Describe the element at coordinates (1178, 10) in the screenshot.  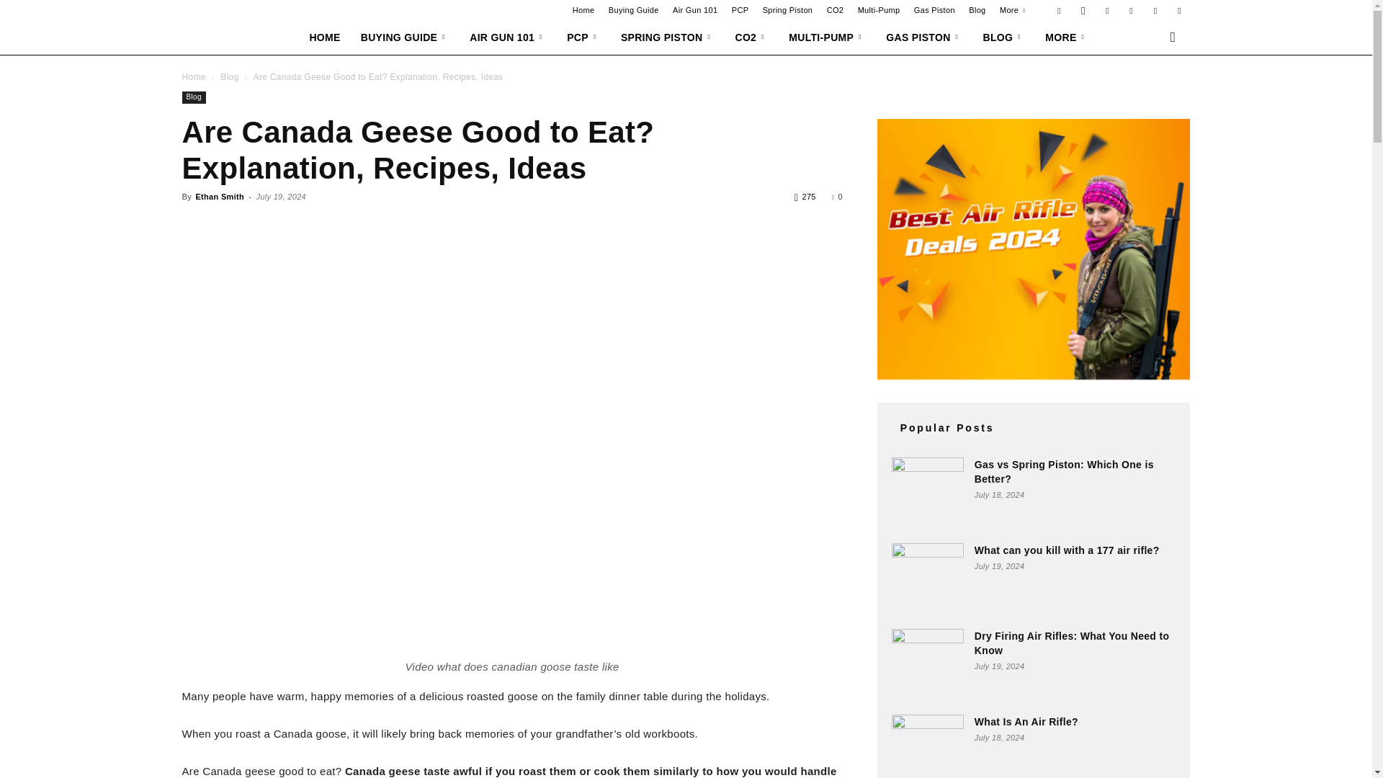
I see `Twitter` at that location.